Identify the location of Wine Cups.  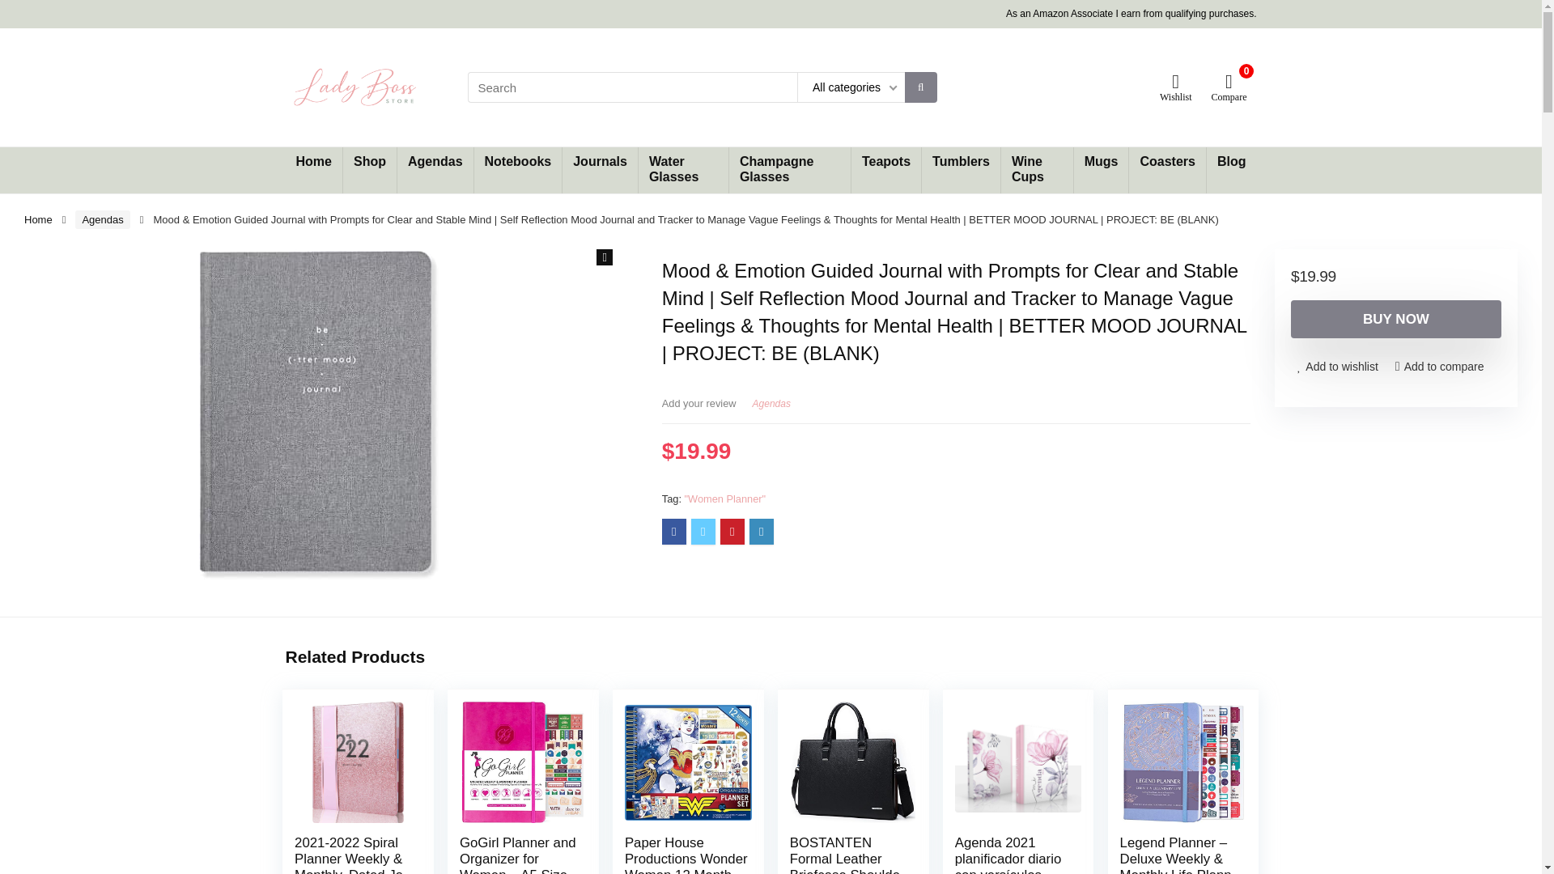
(1037, 170).